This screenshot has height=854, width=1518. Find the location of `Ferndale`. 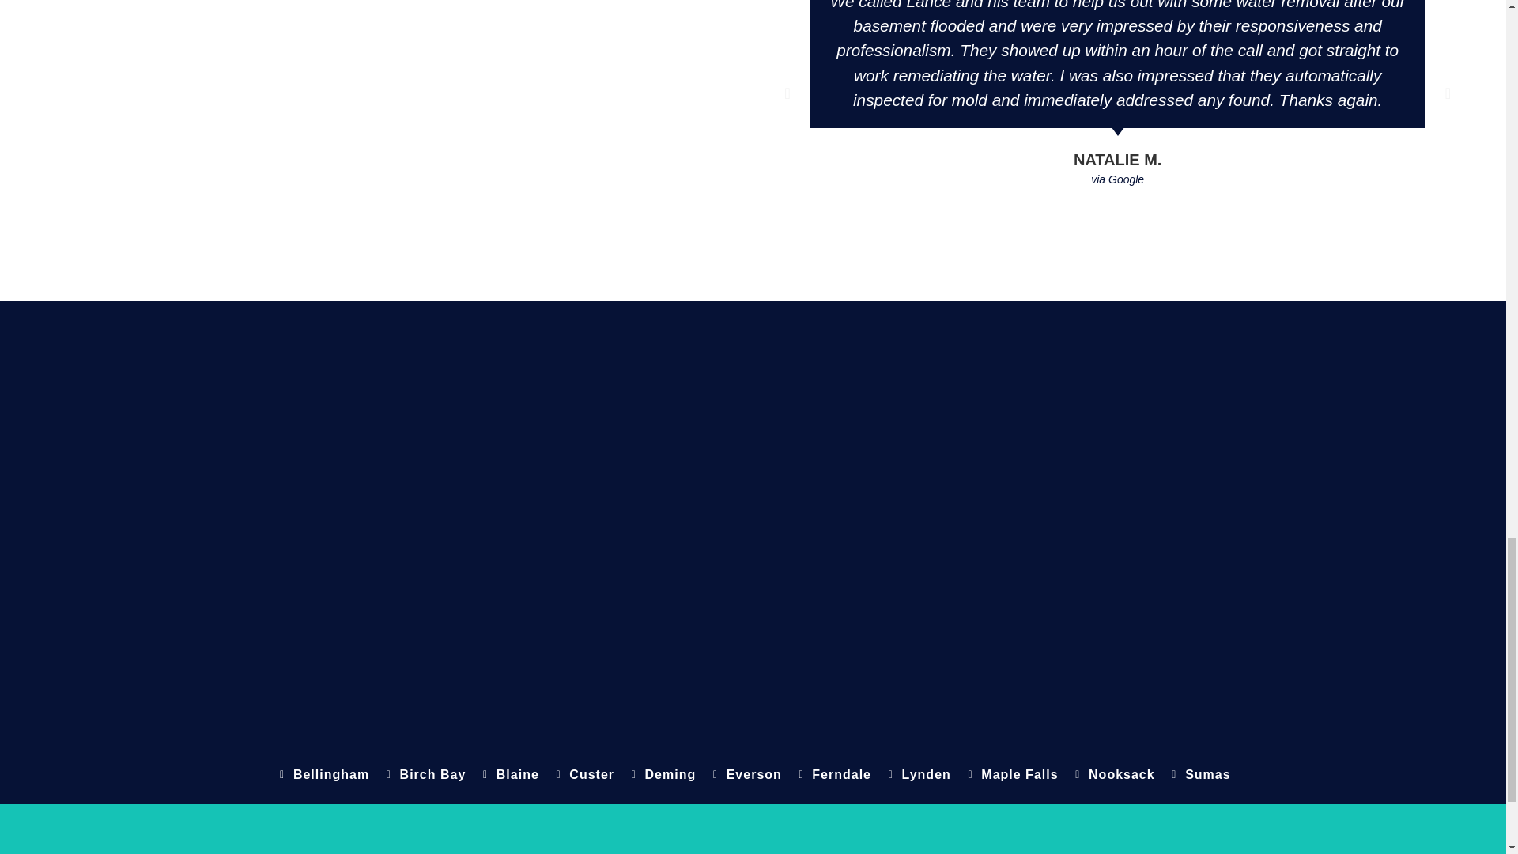

Ferndale is located at coordinates (833, 775).